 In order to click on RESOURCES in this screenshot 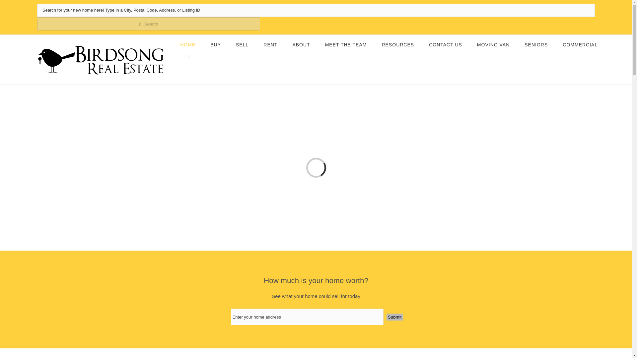, I will do `click(398, 44)`.